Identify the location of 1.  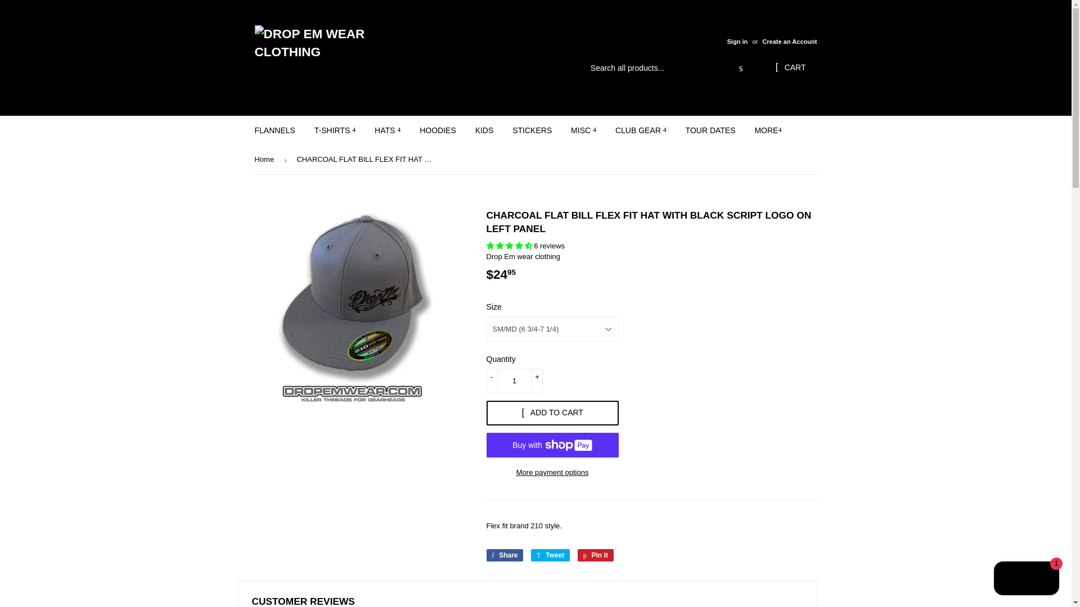
(514, 380).